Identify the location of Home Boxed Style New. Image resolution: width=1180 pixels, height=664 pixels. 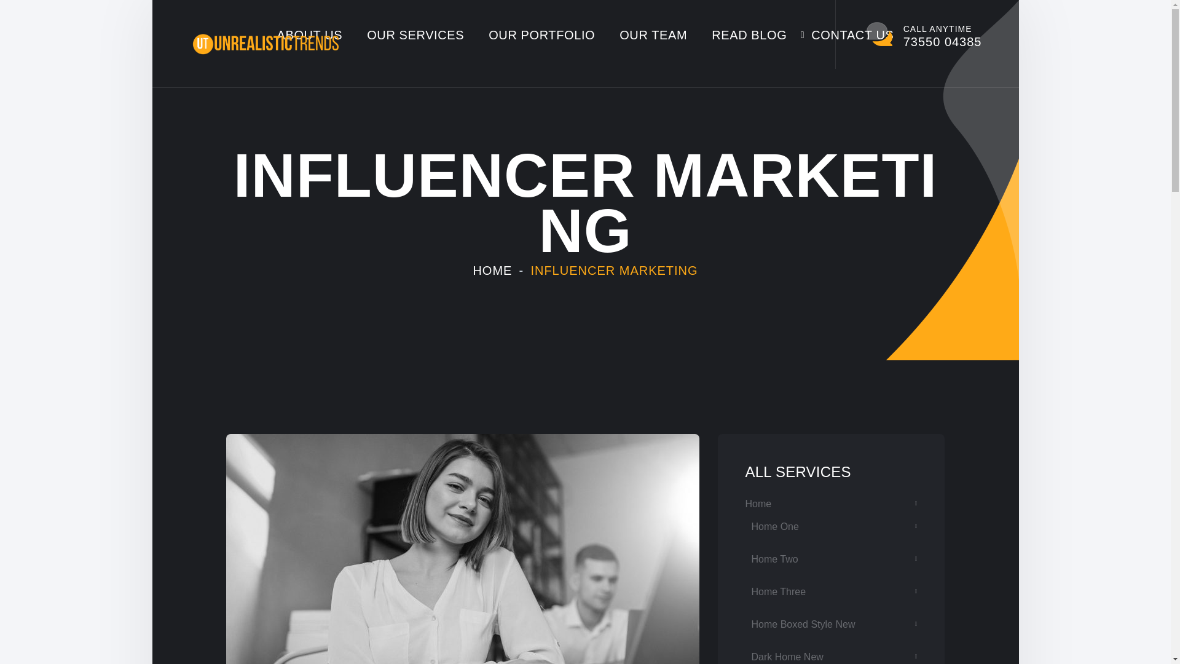
(833, 625).